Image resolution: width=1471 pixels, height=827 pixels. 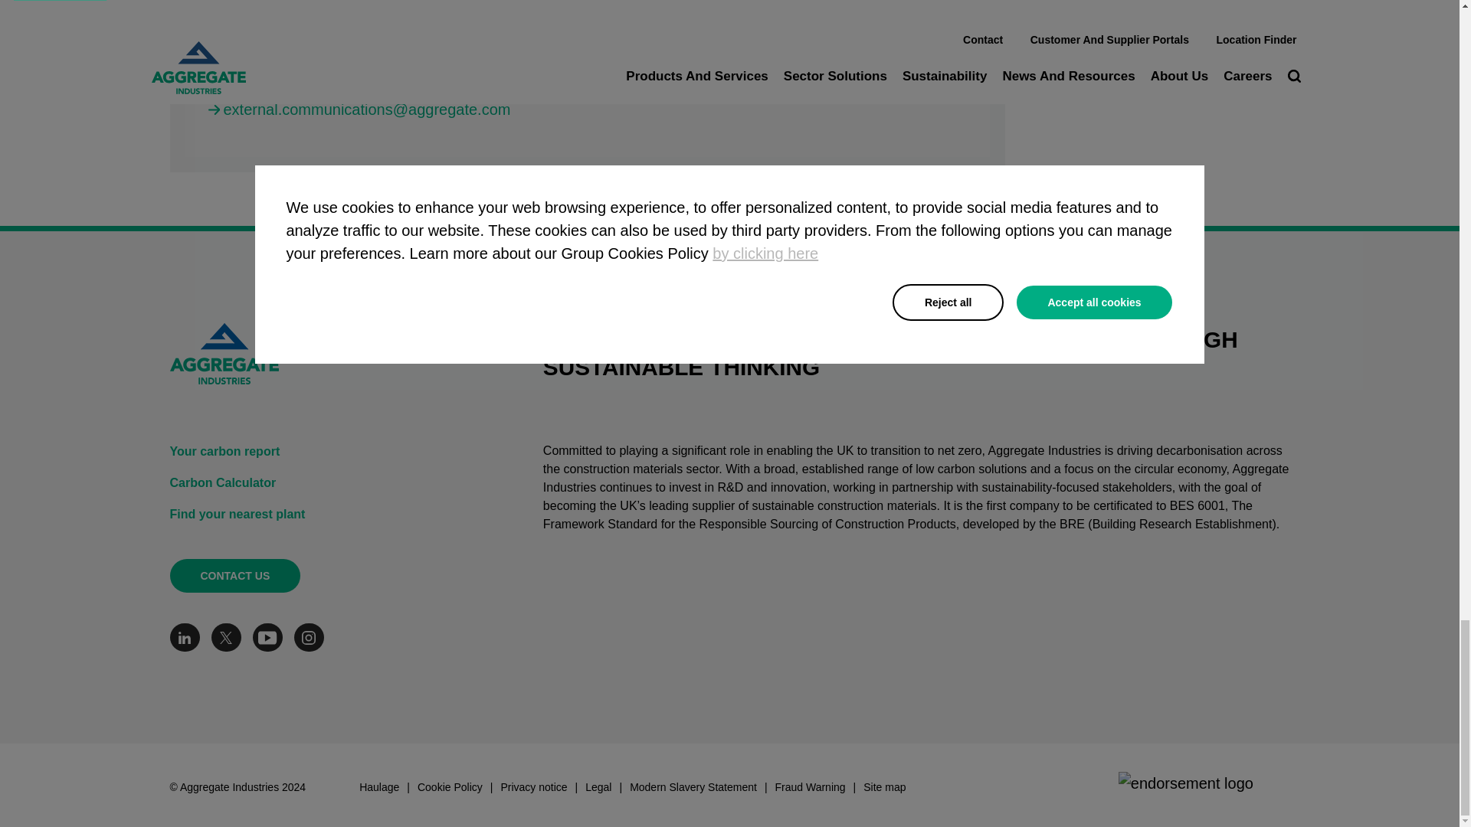 What do you see at coordinates (319, 483) in the screenshot?
I see `Carbon Calculator` at bounding box center [319, 483].